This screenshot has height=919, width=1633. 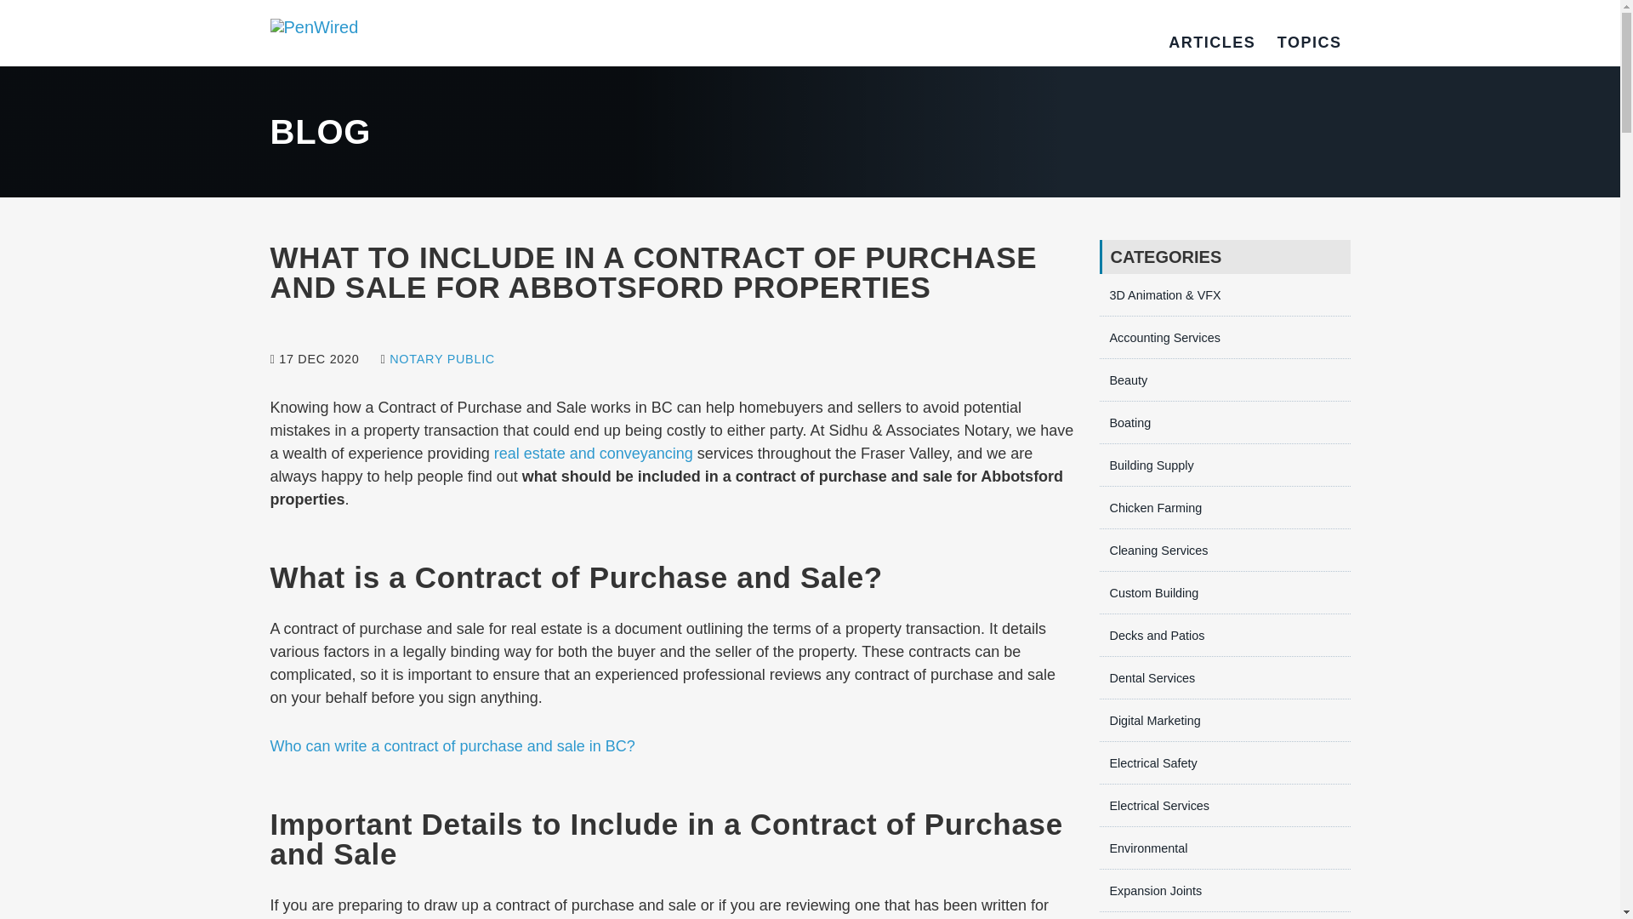 What do you see at coordinates (1150, 507) in the screenshot?
I see `Chicken Farming` at bounding box center [1150, 507].